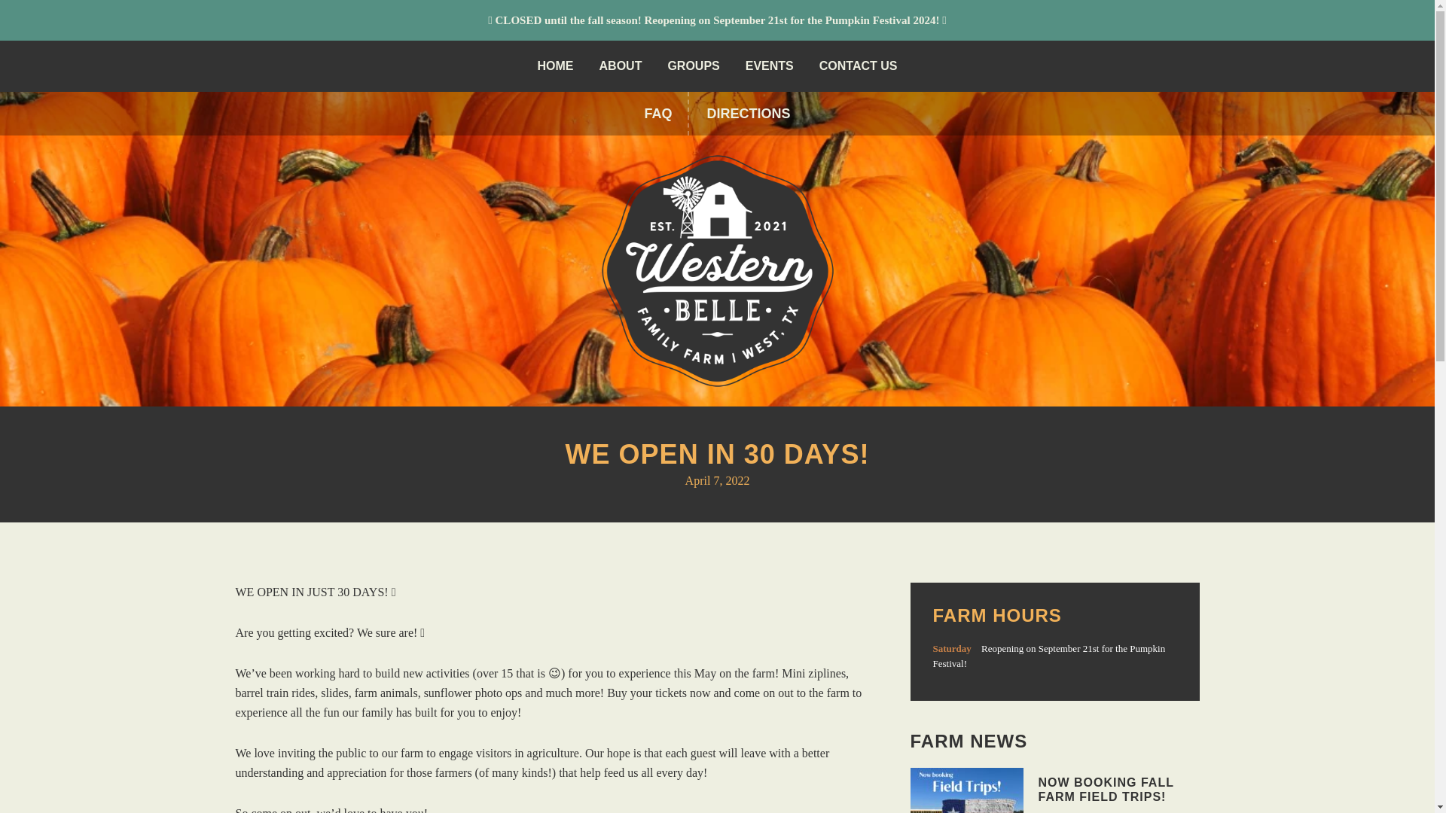 The height and width of the screenshot is (813, 1446). What do you see at coordinates (693, 66) in the screenshot?
I see `GROUPS` at bounding box center [693, 66].